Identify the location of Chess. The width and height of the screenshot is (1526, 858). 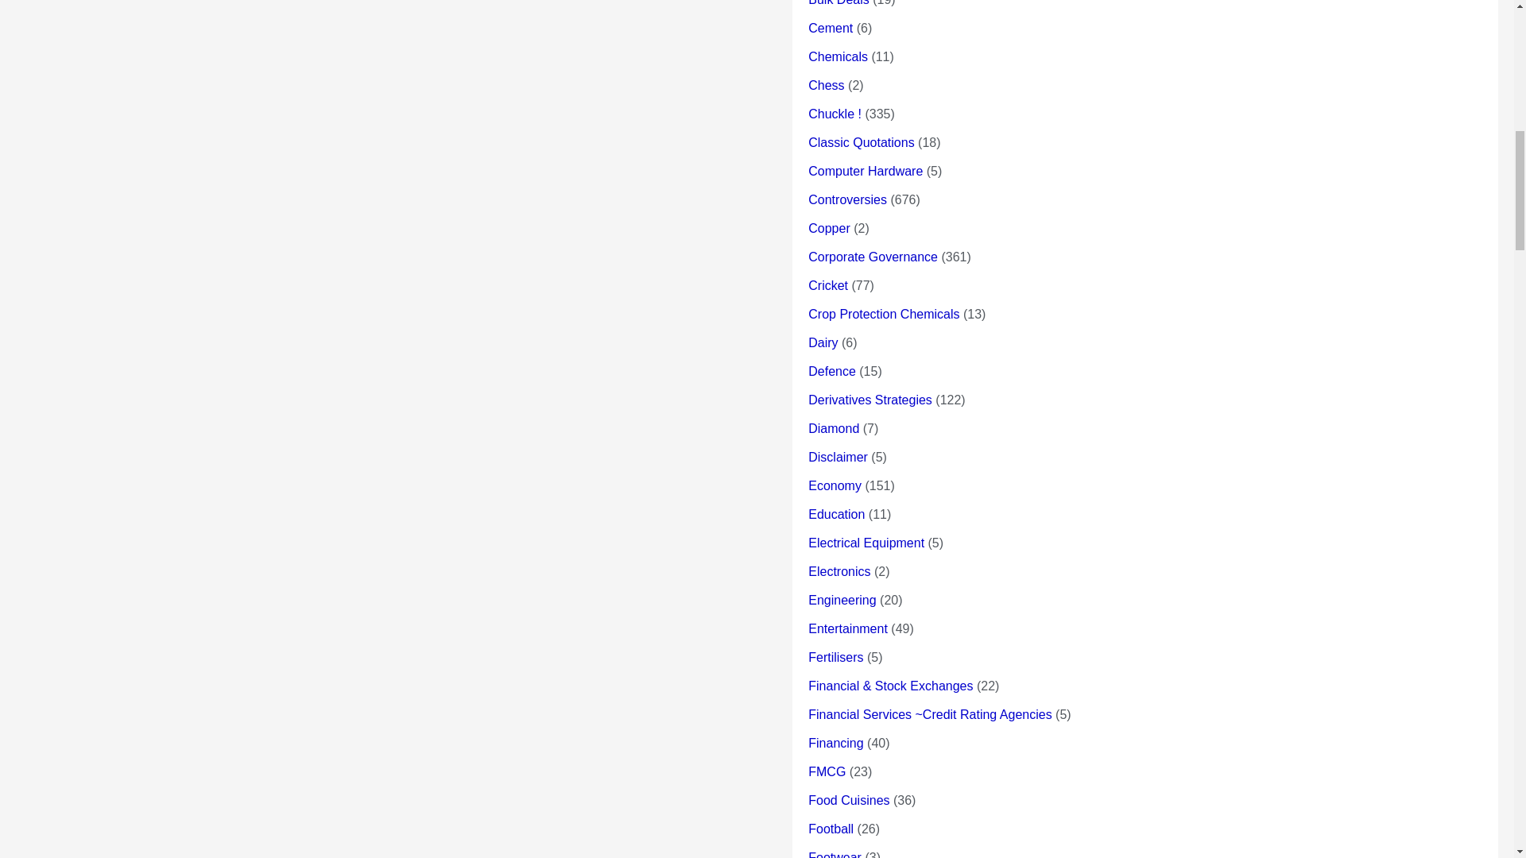
(826, 85).